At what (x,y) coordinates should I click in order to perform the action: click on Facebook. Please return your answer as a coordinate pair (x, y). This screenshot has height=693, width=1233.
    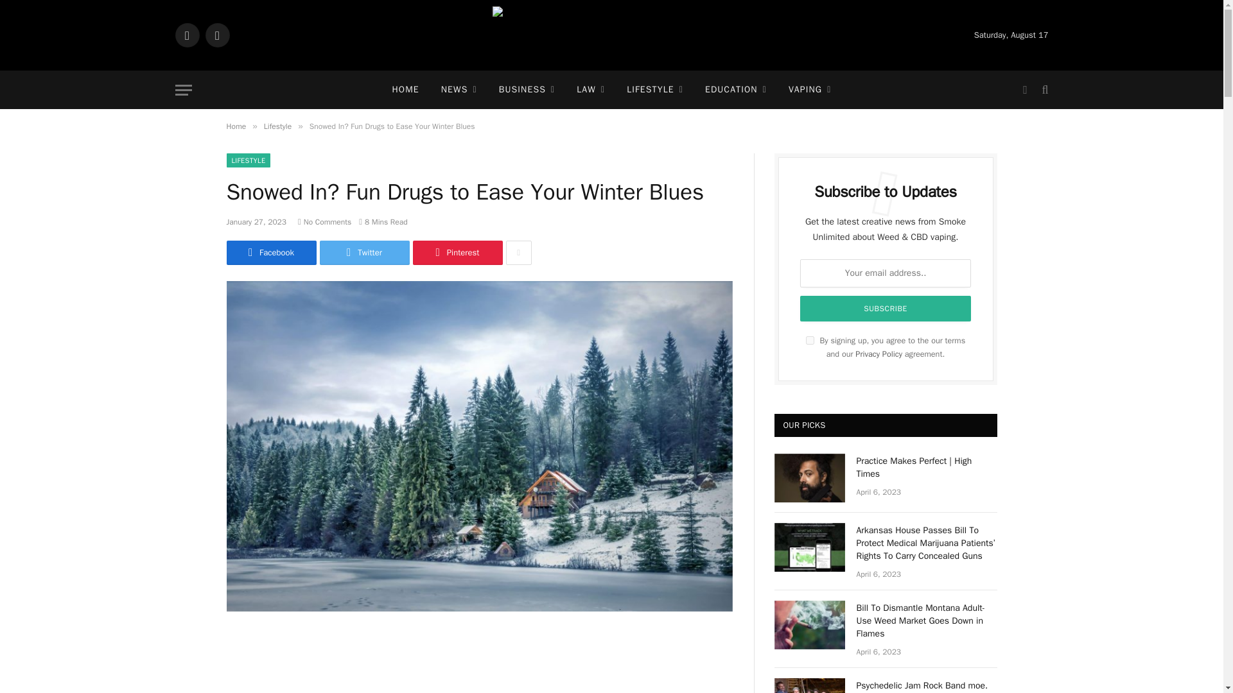
    Looking at the image, I should click on (186, 35).